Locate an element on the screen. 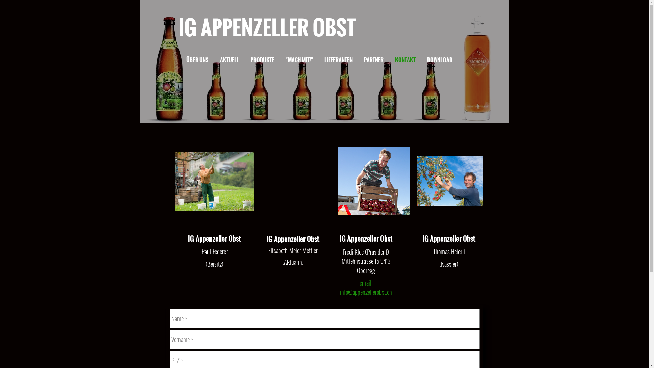 The width and height of the screenshot is (654, 368). LIEFERANTEN is located at coordinates (343, 60).